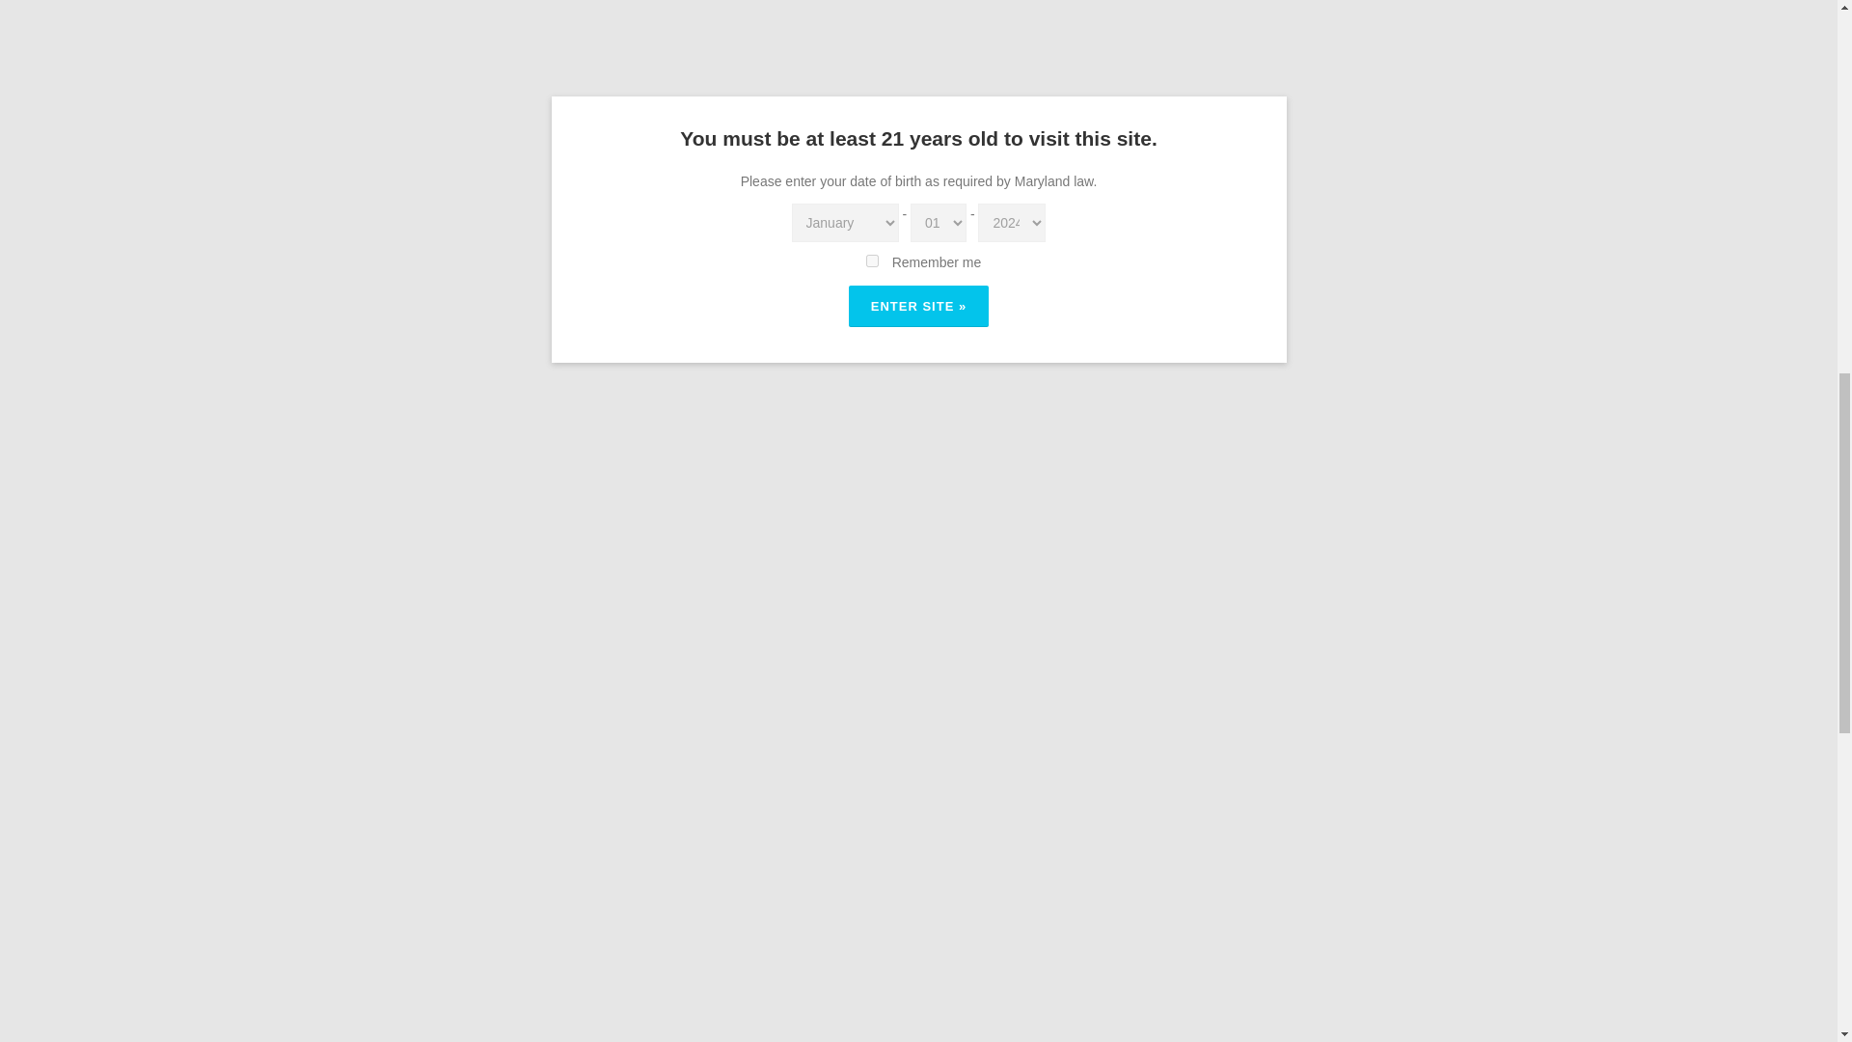 The image size is (1852, 1042). Describe the element at coordinates (529, 706) in the screenshot. I see `CANNABIS BASICS` at that location.